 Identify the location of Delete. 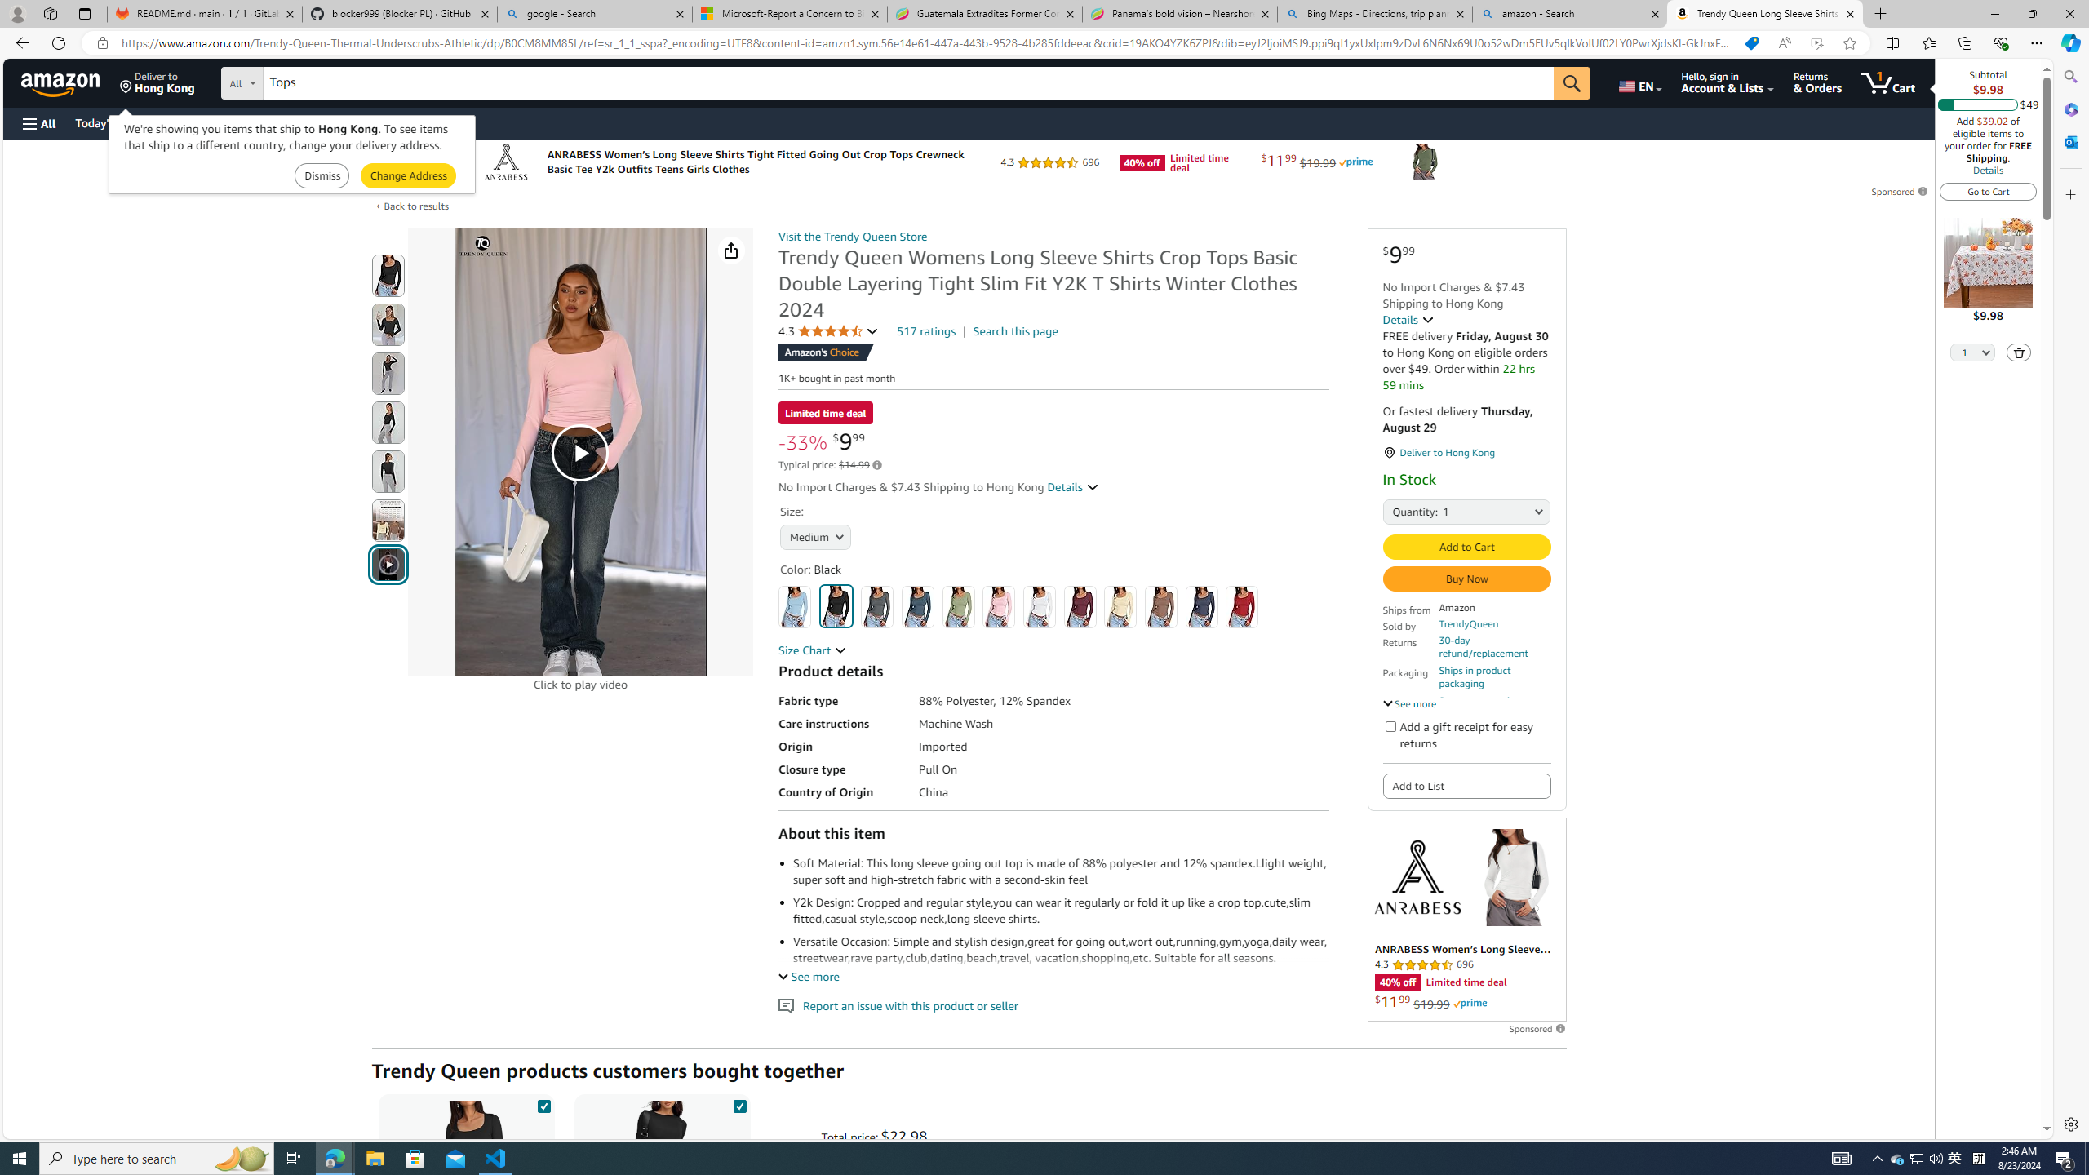
(2020, 352).